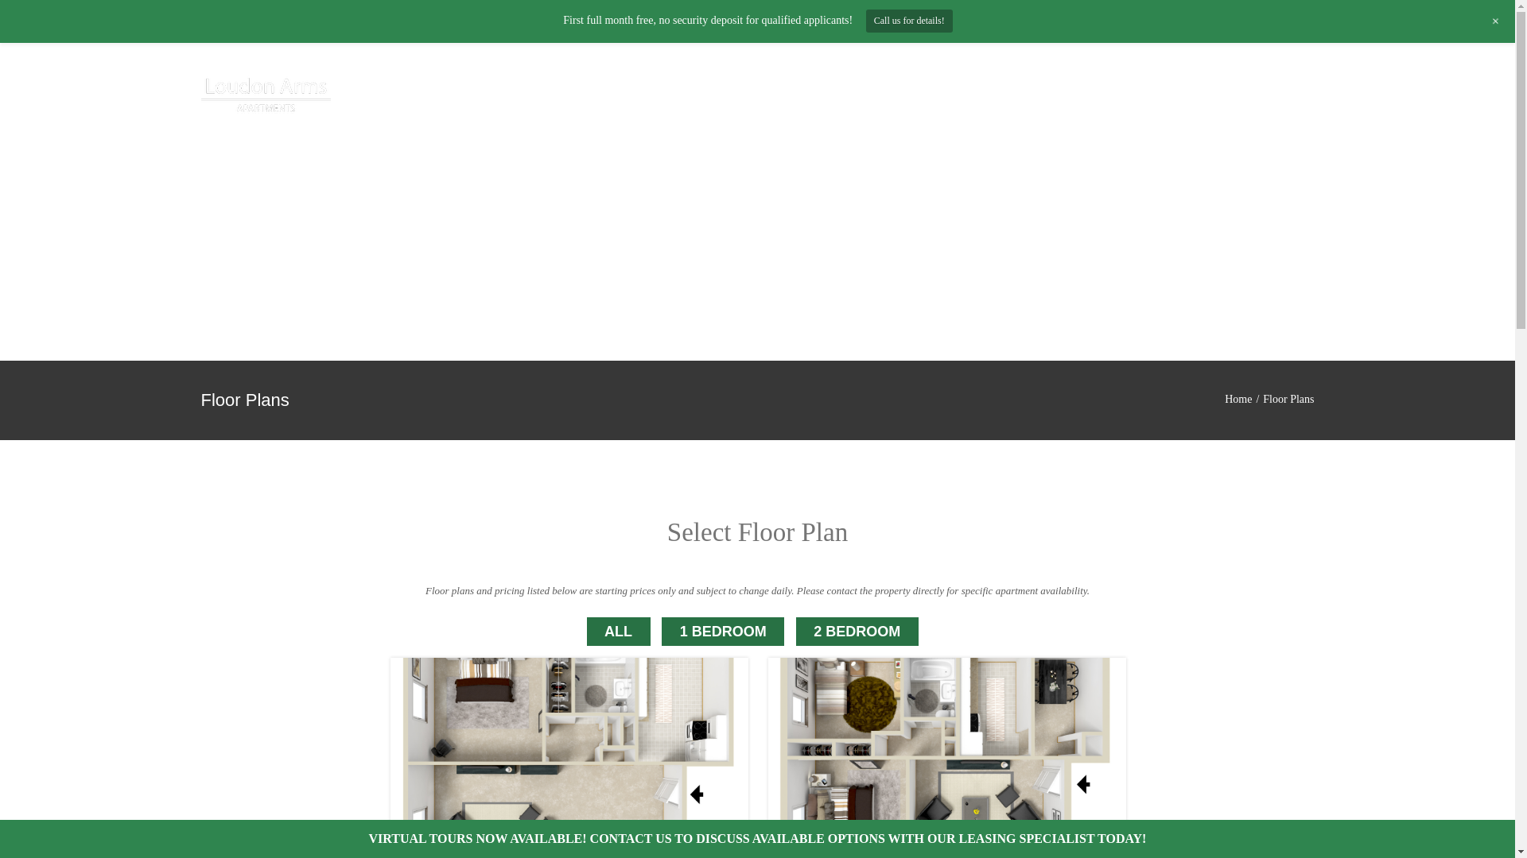 This screenshot has height=858, width=1527. What do you see at coordinates (909, 21) in the screenshot?
I see `Call us for details!` at bounding box center [909, 21].